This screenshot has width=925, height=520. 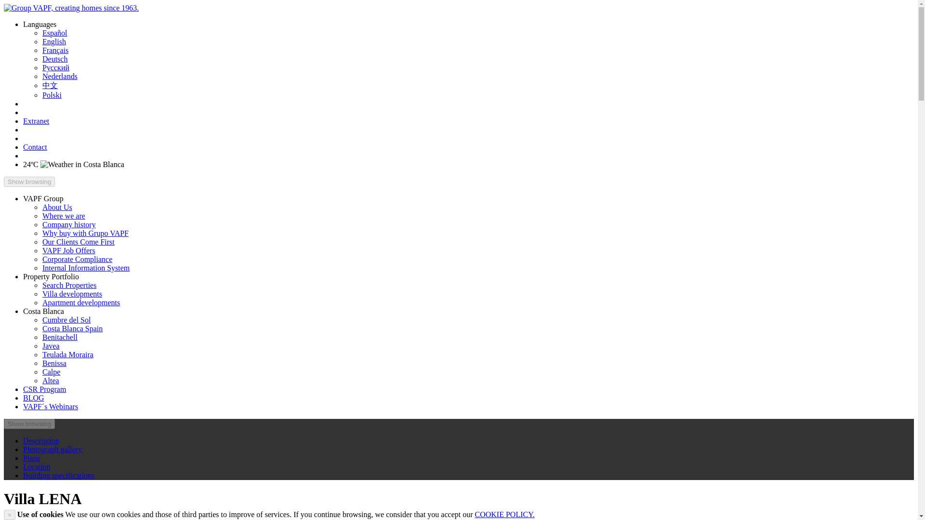 What do you see at coordinates (67, 354) in the screenshot?
I see `Teulada Moraira` at bounding box center [67, 354].